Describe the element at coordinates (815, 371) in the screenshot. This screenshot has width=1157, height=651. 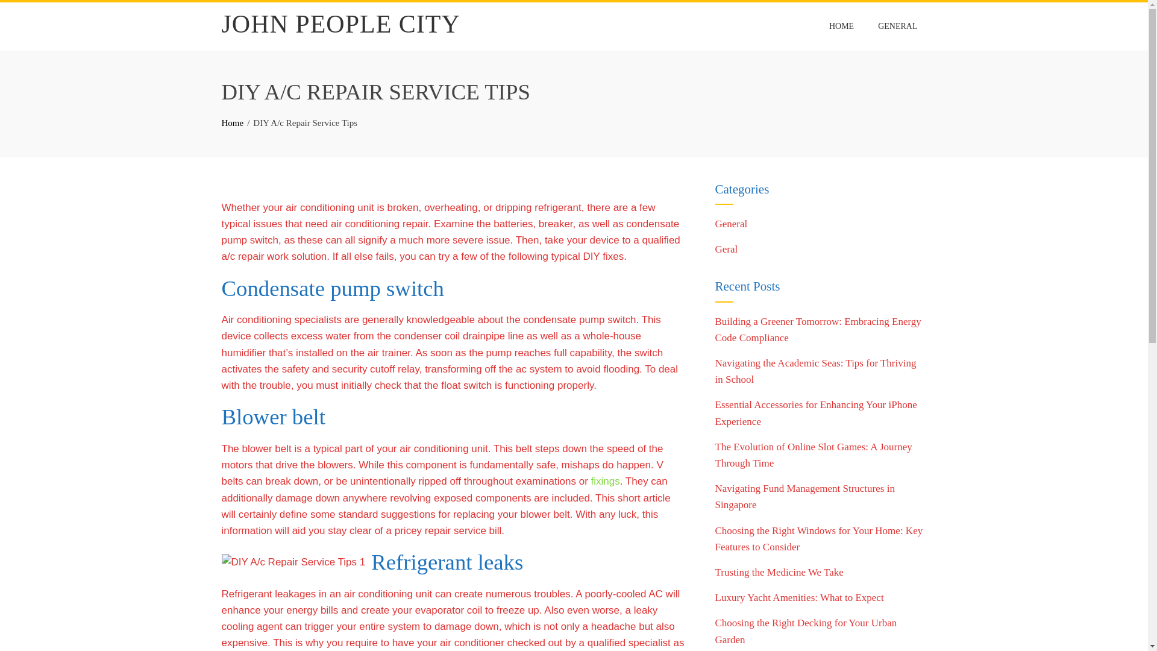
I see `Navigating the Academic Seas: Tips for Thriving in School` at that location.